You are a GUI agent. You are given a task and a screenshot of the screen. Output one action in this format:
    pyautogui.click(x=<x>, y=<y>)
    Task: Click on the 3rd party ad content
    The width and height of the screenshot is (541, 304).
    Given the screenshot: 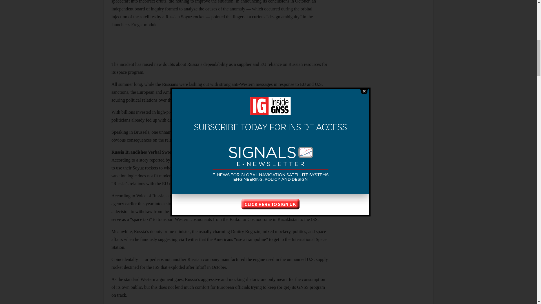 What is the action you would take?
    pyautogui.click(x=220, y=46)
    